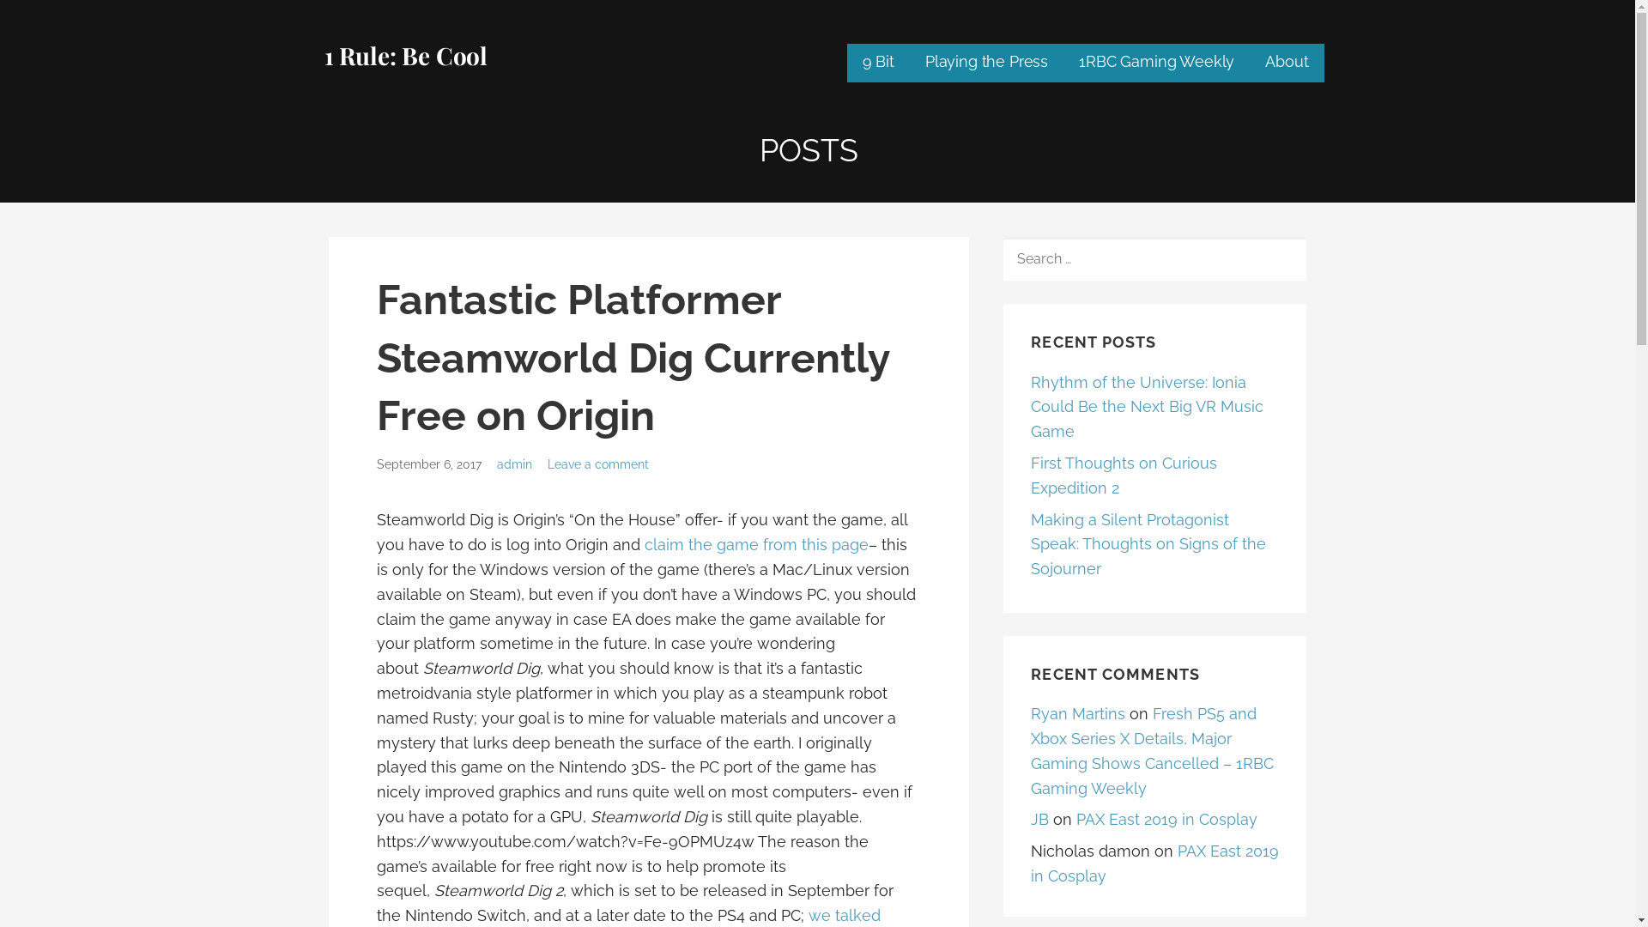  What do you see at coordinates (987, 64) in the screenshot?
I see `Playing the Press` at bounding box center [987, 64].